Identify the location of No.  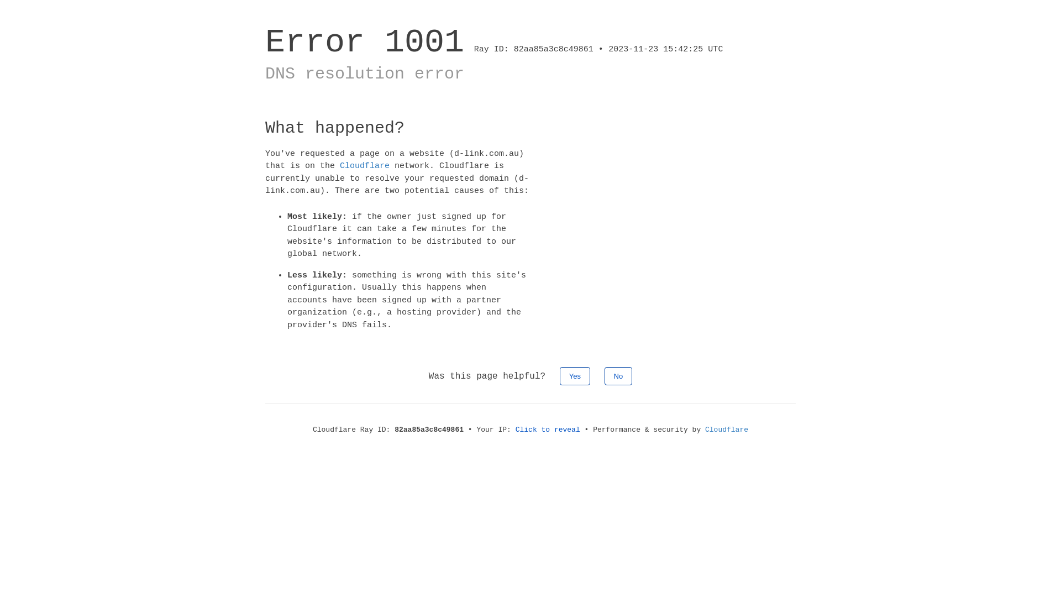
(619, 376).